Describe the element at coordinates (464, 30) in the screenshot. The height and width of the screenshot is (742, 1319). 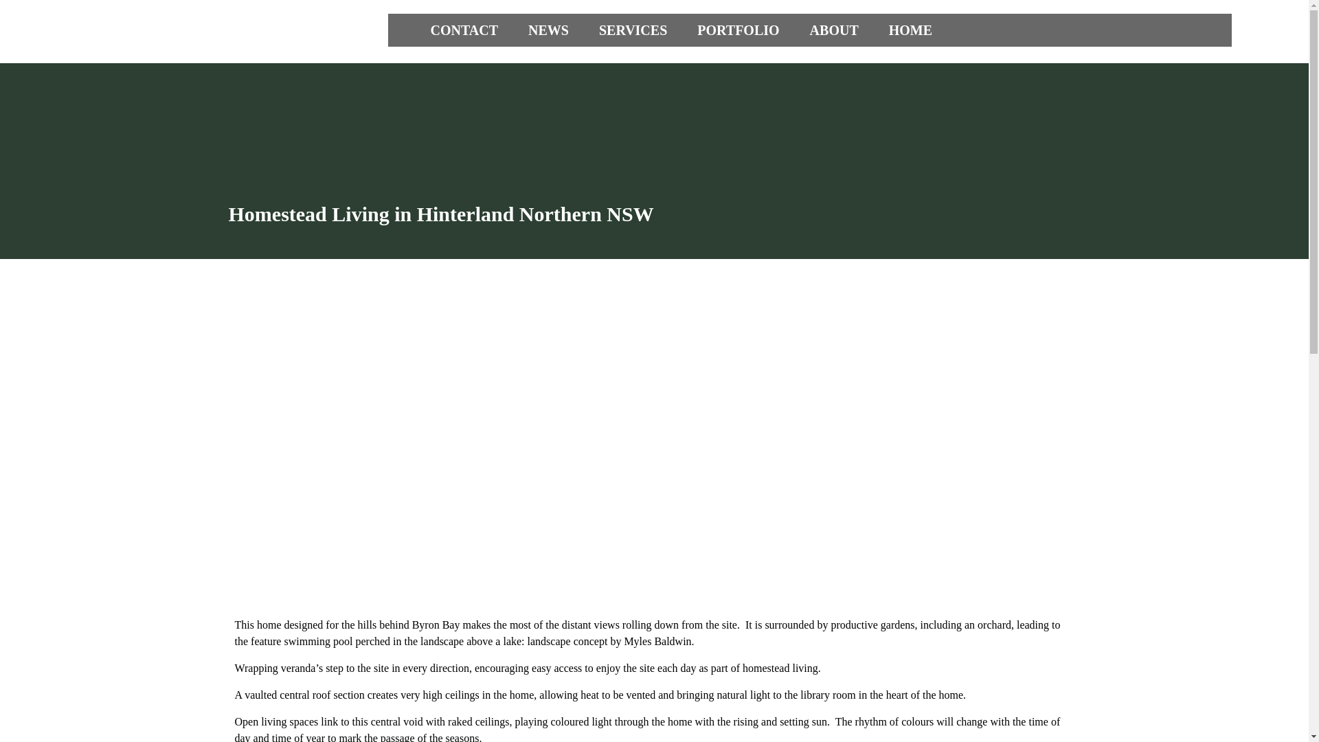
I see `CONTACT` at that location.